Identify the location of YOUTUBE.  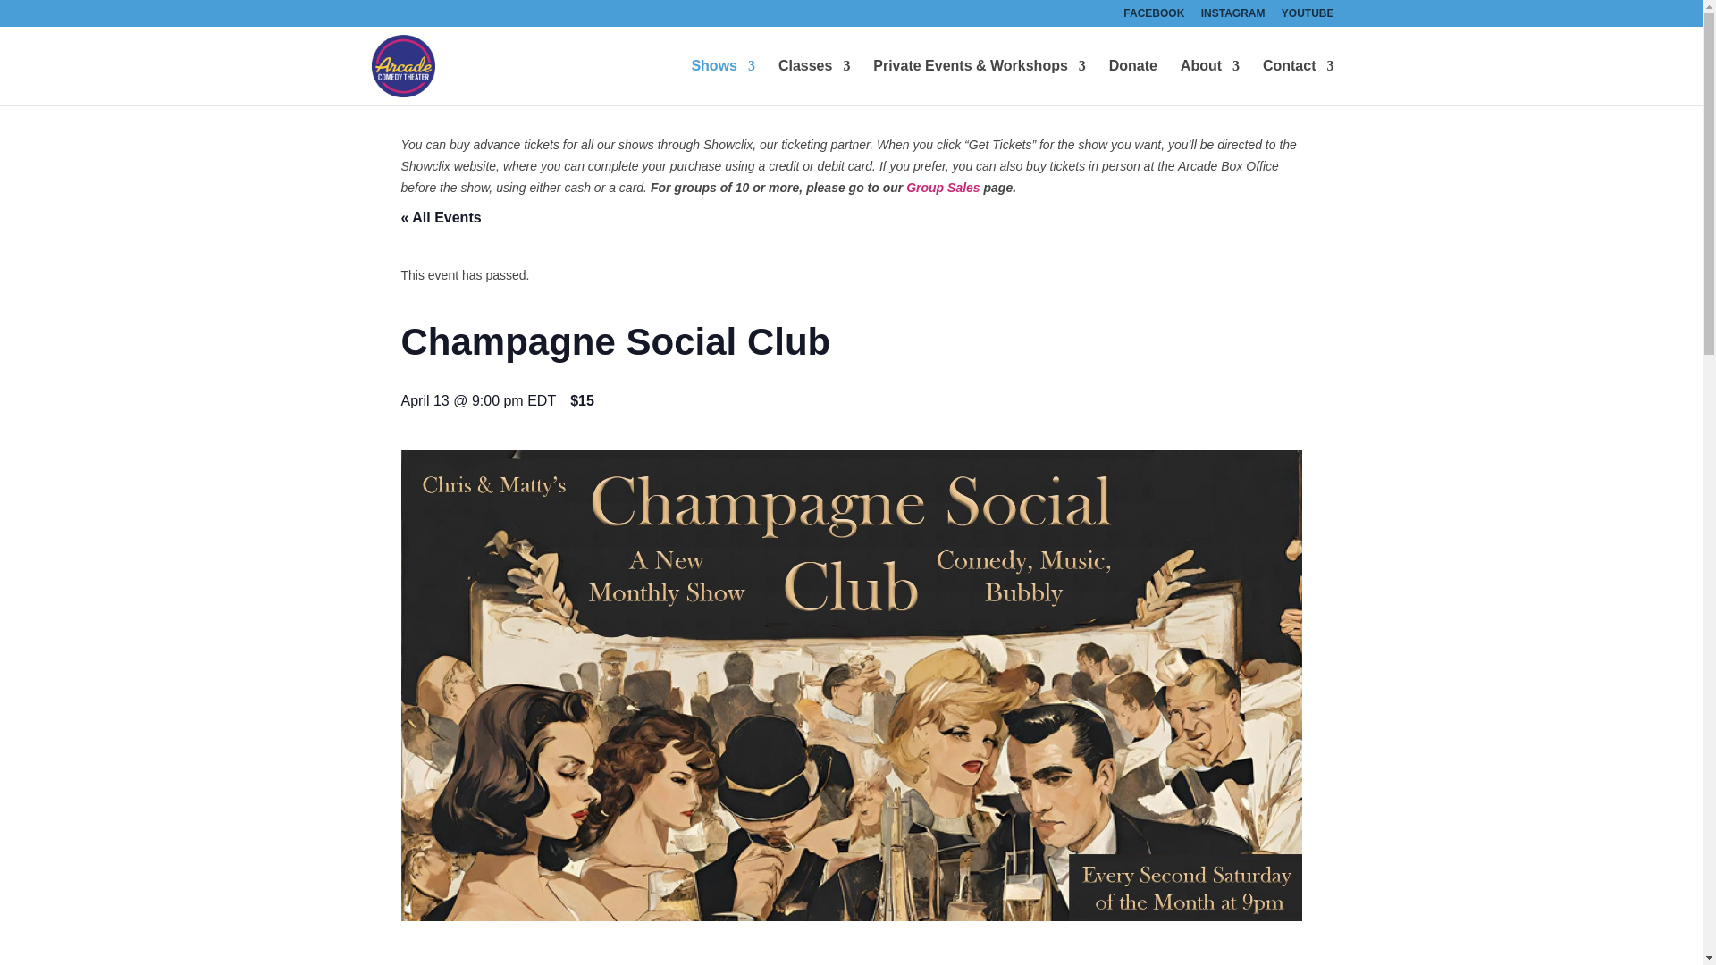
(1308, 17).